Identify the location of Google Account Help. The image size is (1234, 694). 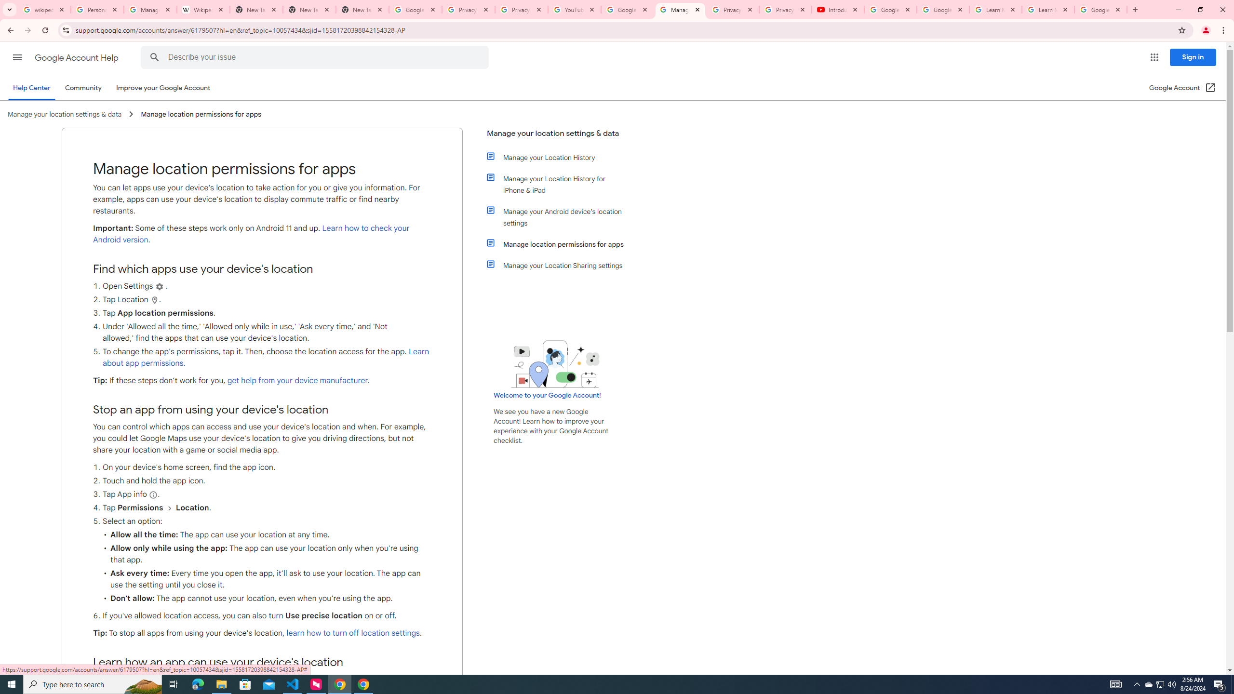
(942, 10).